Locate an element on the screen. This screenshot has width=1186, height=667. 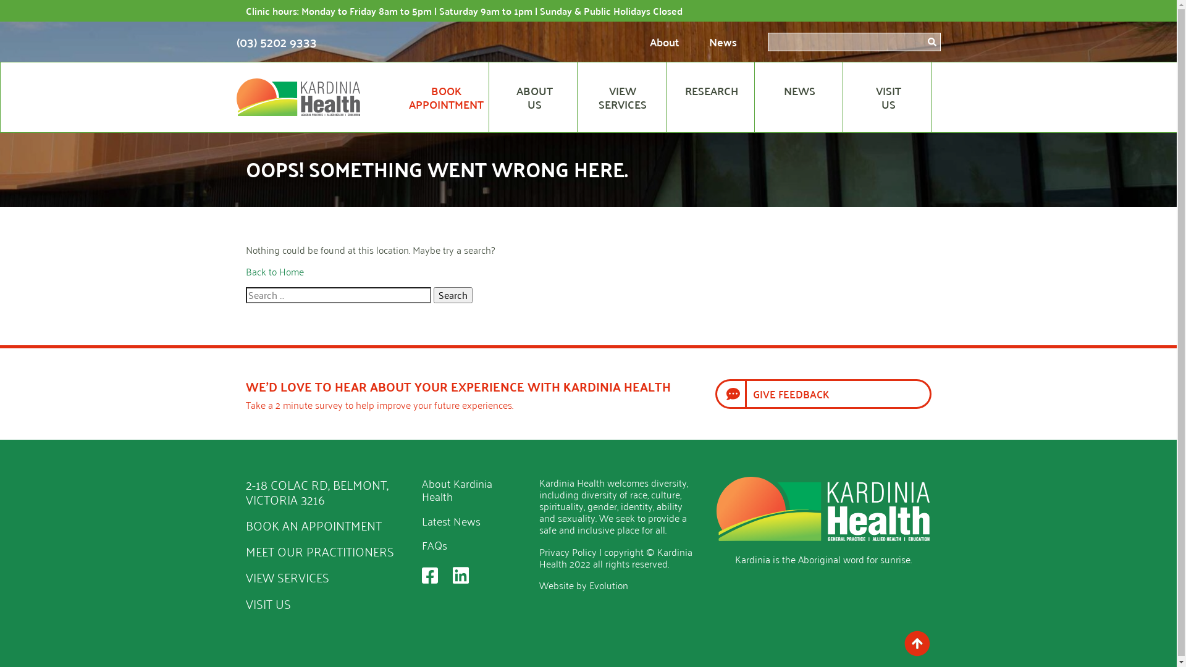
News is located at coordinates (723, 42).